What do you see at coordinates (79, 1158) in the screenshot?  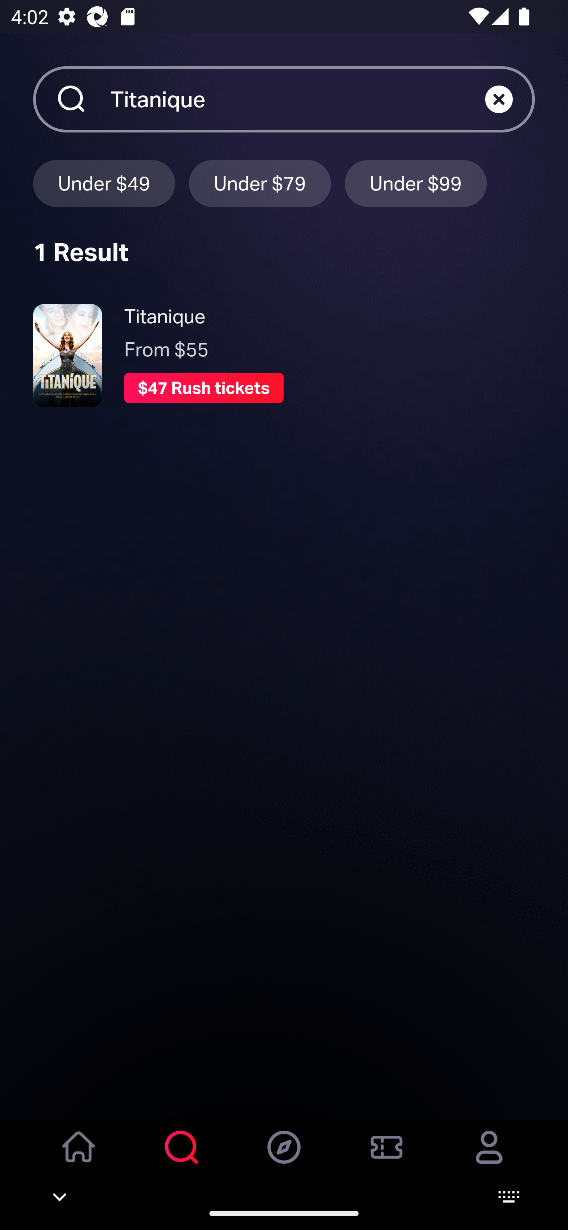 I see `Home` at bounding box center [79, 1158].